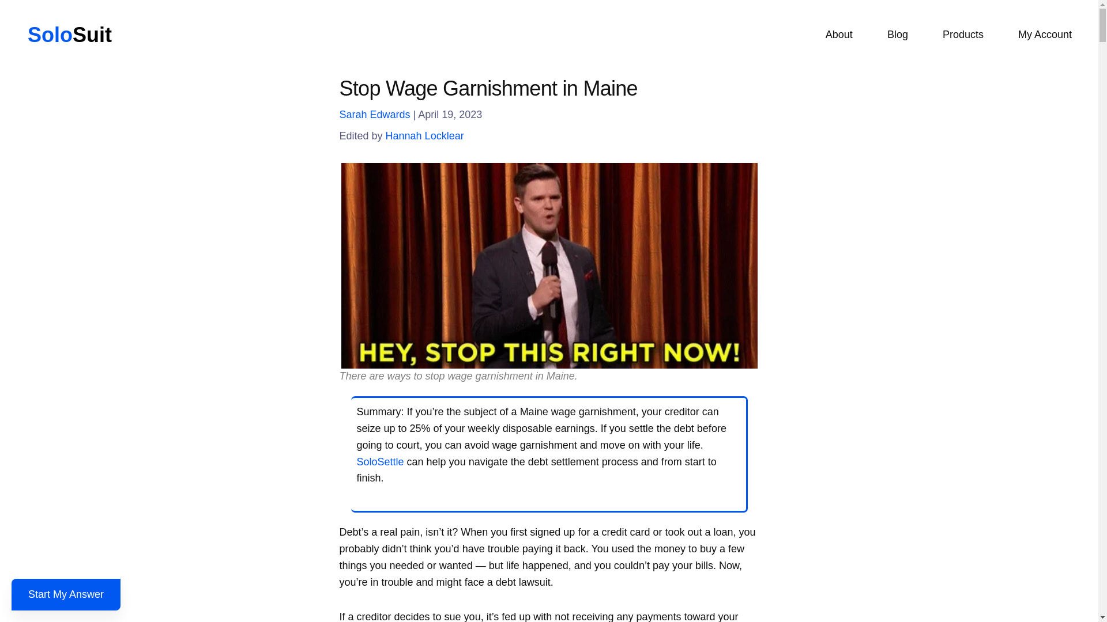 This screenshot has height=622, width=1107. Describe the element at coordinates (1045, 35) in the screenshot. I see `My Account` at that location.